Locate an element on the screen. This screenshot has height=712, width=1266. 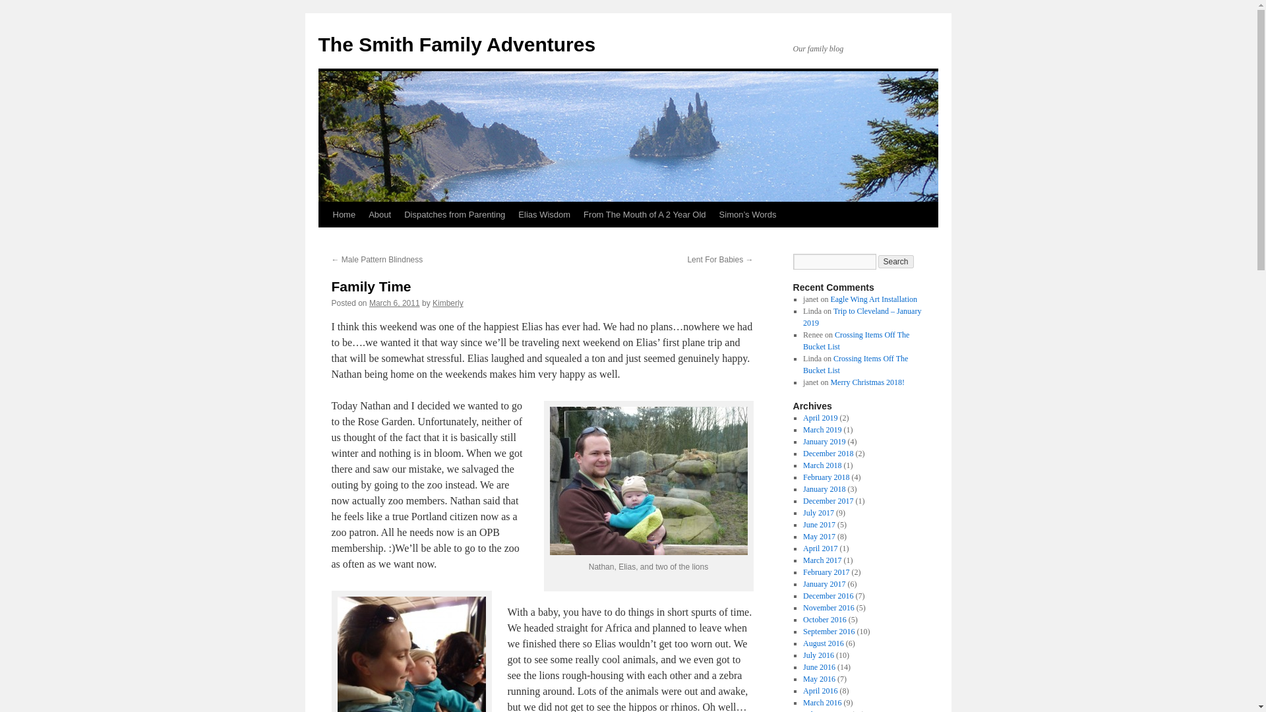
9:50 pm is located at coordinates (394, 303).